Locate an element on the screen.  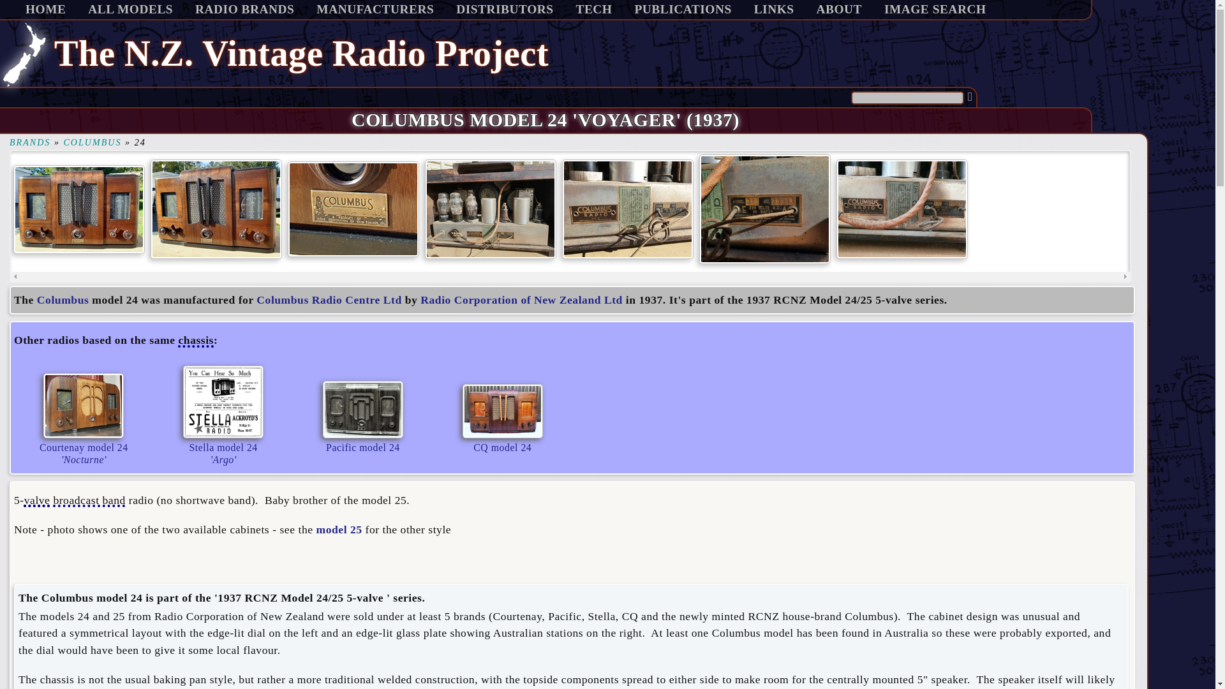
The N.Z. Vintage Radio Project is located at coordinates (46, 9).